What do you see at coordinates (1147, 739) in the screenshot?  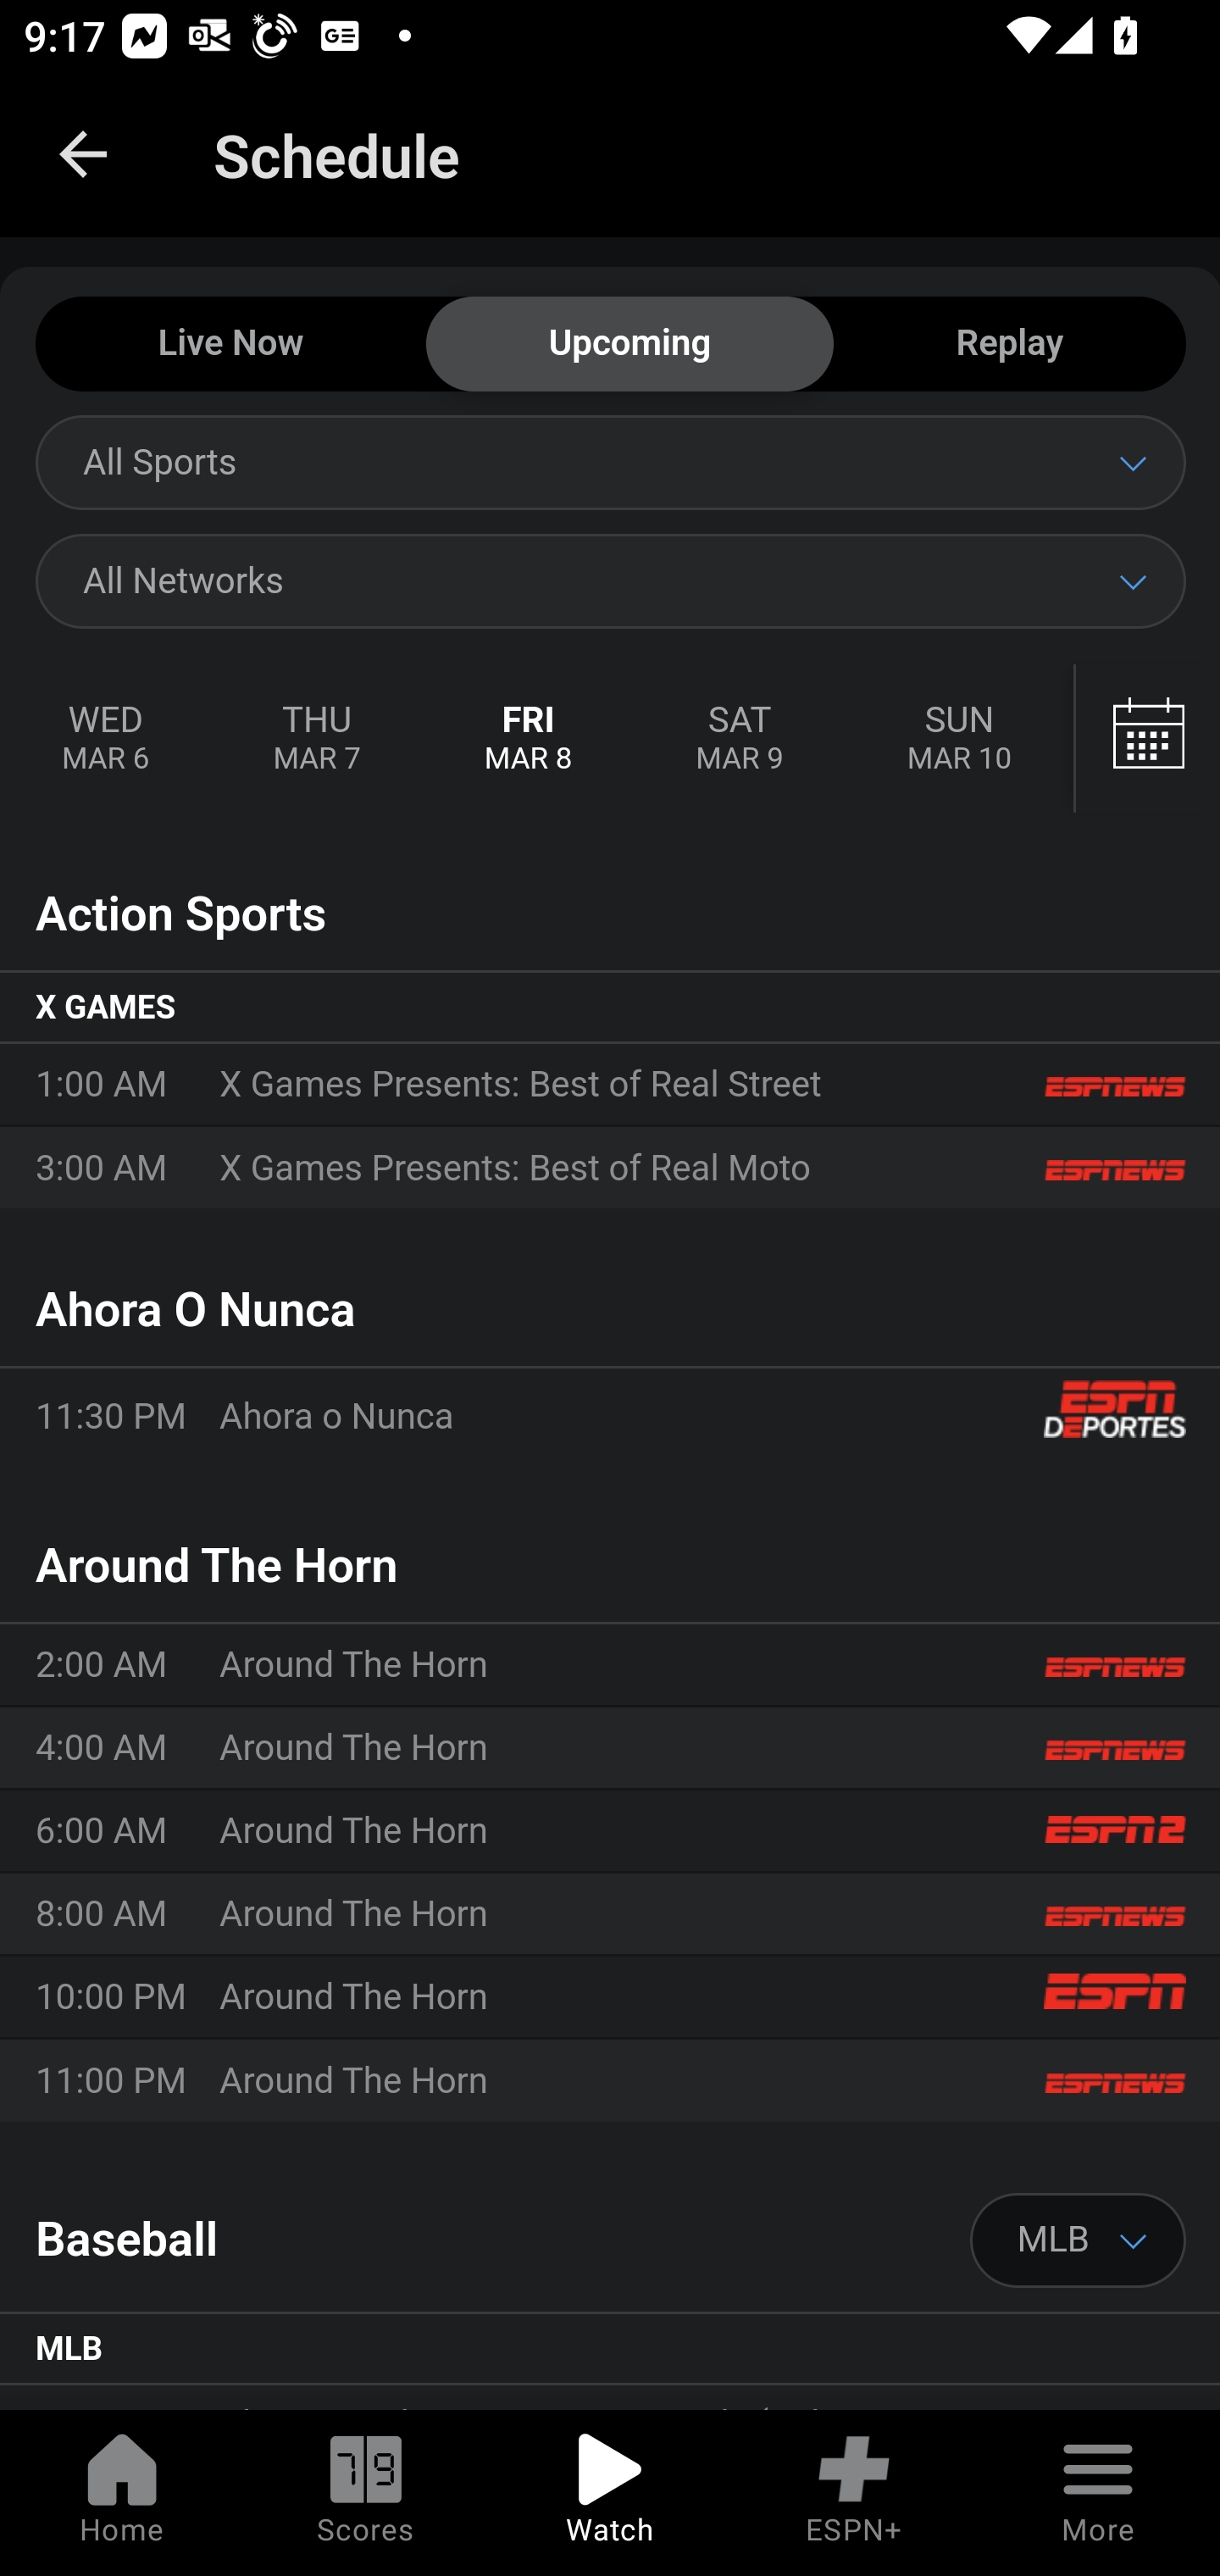 I see `Calendar` at bounding box center [1147, 739].